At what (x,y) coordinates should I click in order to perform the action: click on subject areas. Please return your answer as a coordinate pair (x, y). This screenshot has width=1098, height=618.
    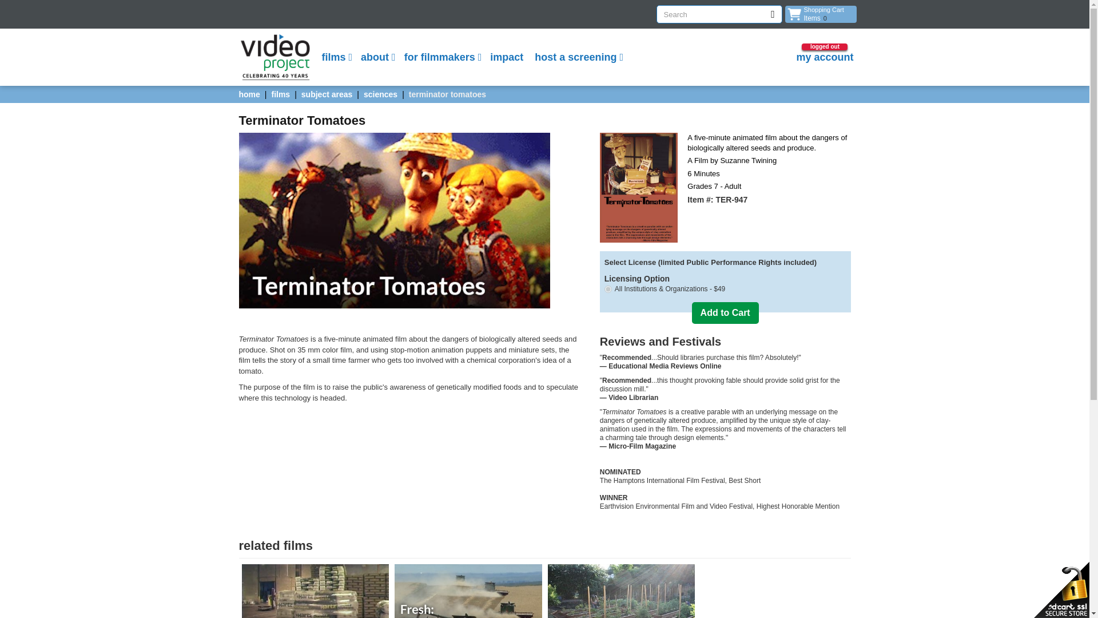
    Looking at the image, I should click on (327, 94).